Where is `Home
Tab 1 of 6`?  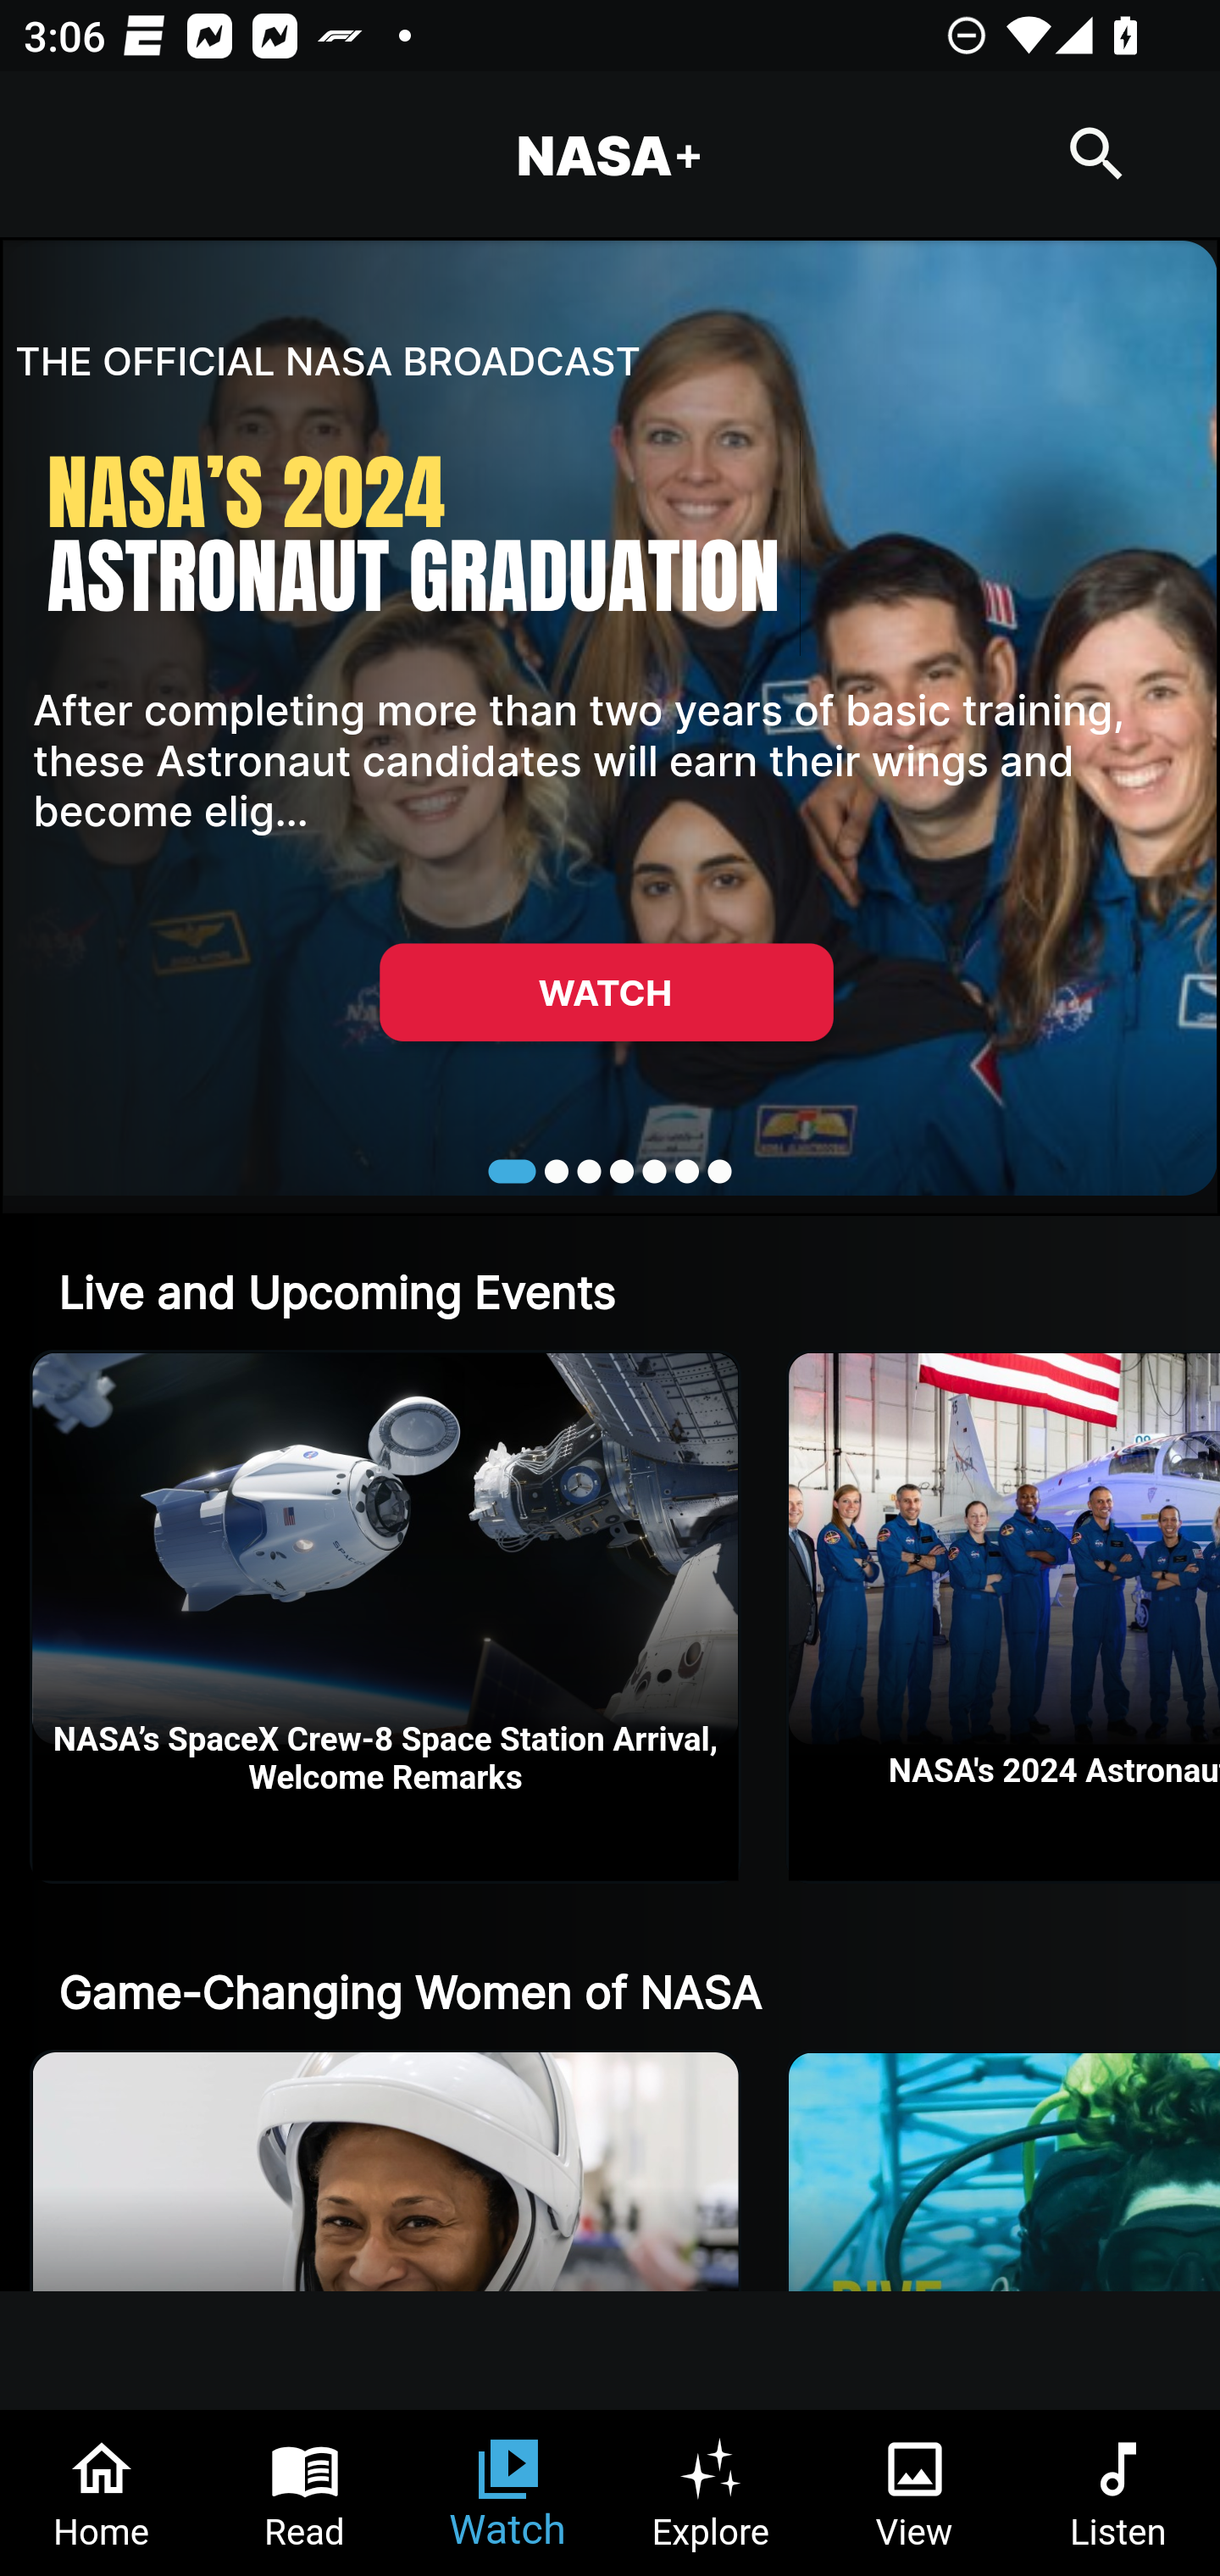
Home
Tab 1 of 6 is located at coordinates (102, 2493).